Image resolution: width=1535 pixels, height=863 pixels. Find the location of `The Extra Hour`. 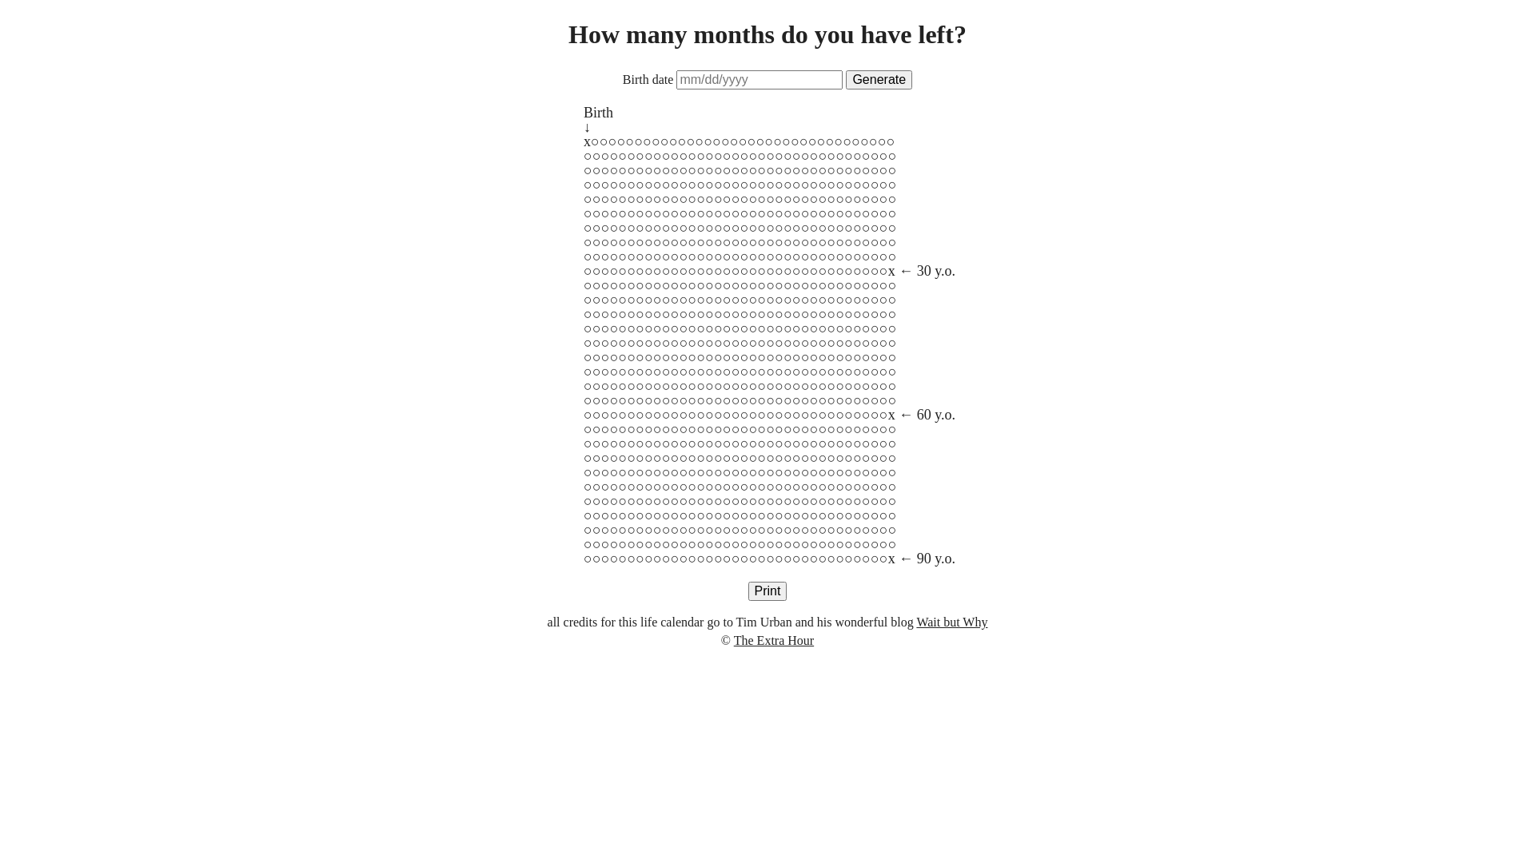

The Extra Hour is located at coordinates (774, 641).